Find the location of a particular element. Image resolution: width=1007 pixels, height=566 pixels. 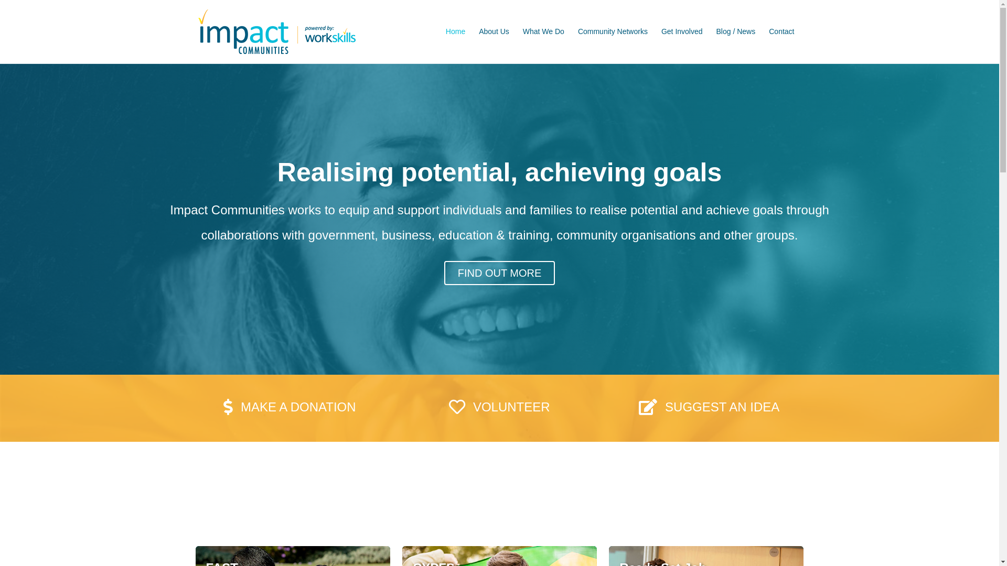

Home is located at coordinates (455, 32).